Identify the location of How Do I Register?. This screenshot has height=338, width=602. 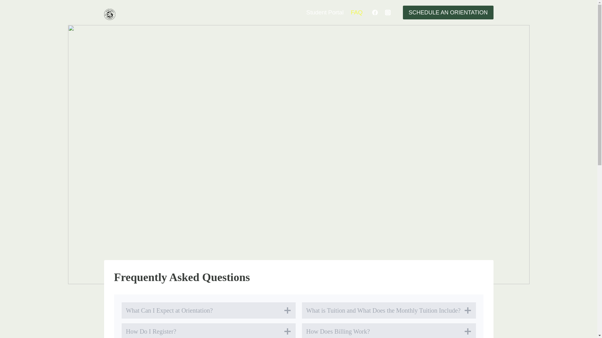
(208, 330).